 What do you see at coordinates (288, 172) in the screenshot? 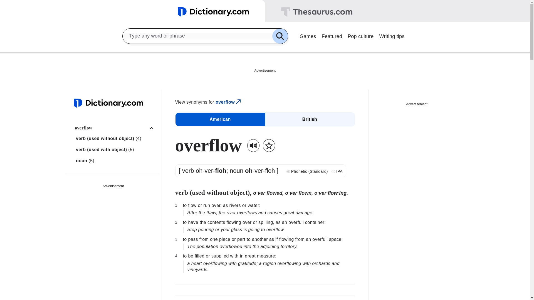
I see `phonetic` at bounding box center [288, 172].